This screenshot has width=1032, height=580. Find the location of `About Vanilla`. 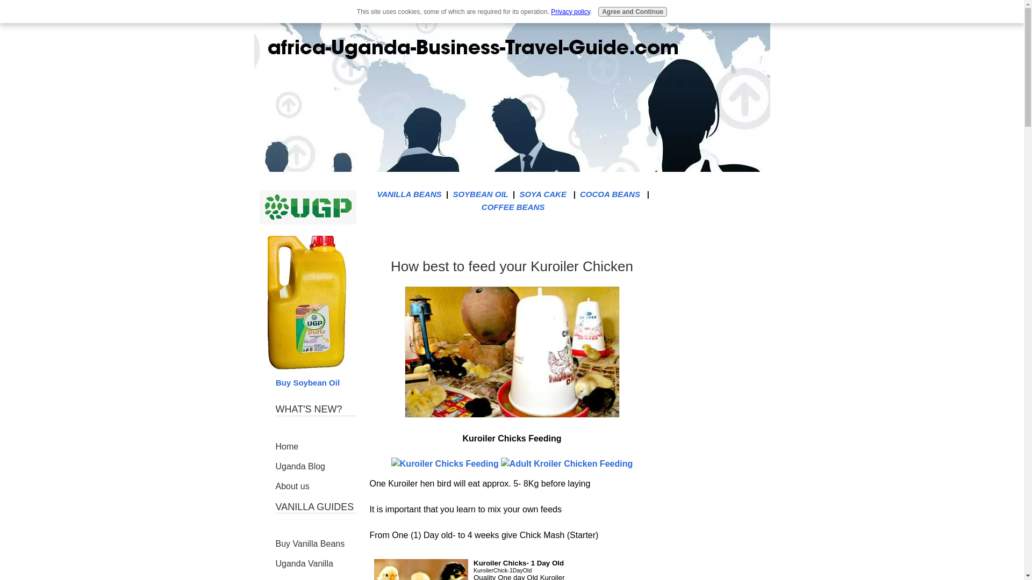

About Vanilla is located at coordinates (316, 577).